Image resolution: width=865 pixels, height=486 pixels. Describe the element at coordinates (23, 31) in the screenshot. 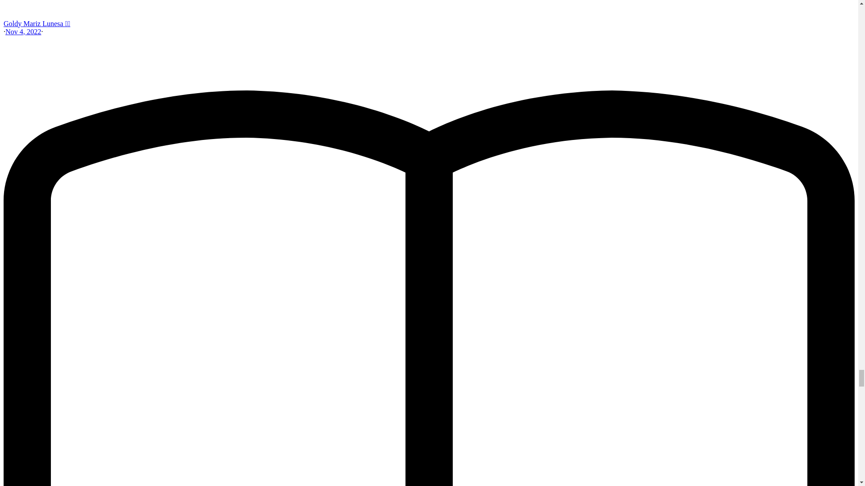

I see `Nov 4, 2022` at that location.